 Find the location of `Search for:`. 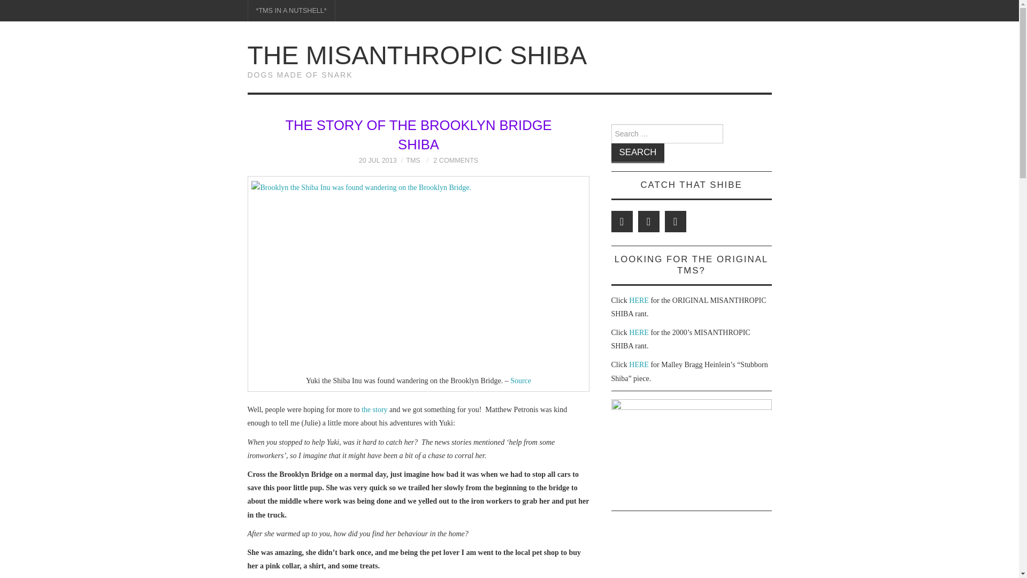

Search for: is located at coordinates (666, 134).